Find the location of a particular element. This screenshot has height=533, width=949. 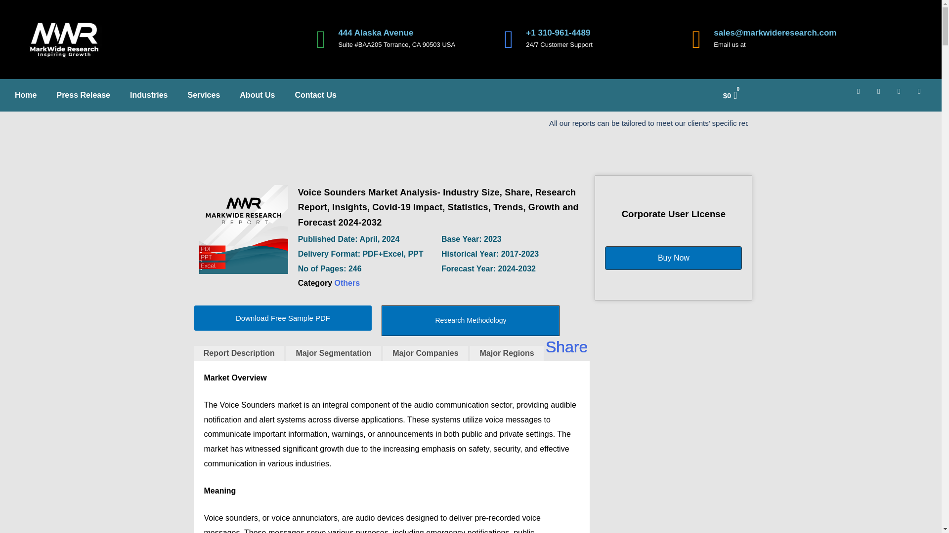

Industries is located at coordinates (149, 95).